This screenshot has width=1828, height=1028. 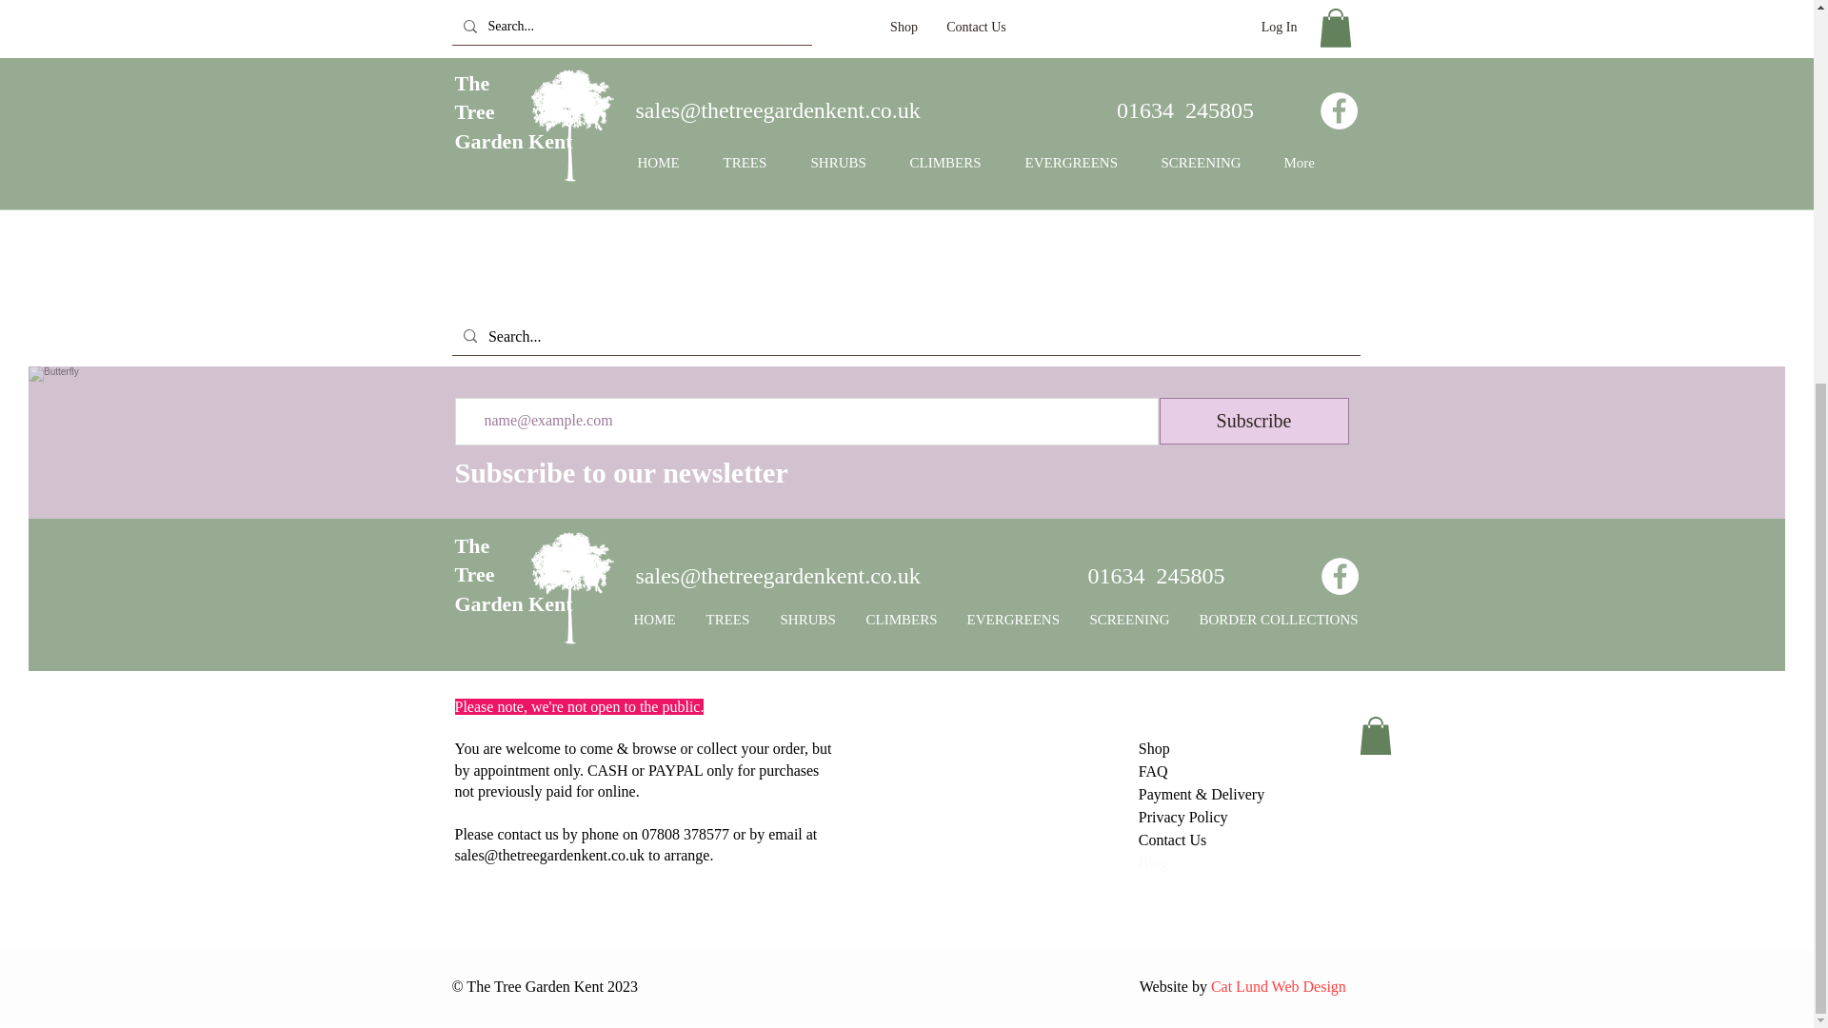 I want to click on TREES, so click(x=727, y=621).